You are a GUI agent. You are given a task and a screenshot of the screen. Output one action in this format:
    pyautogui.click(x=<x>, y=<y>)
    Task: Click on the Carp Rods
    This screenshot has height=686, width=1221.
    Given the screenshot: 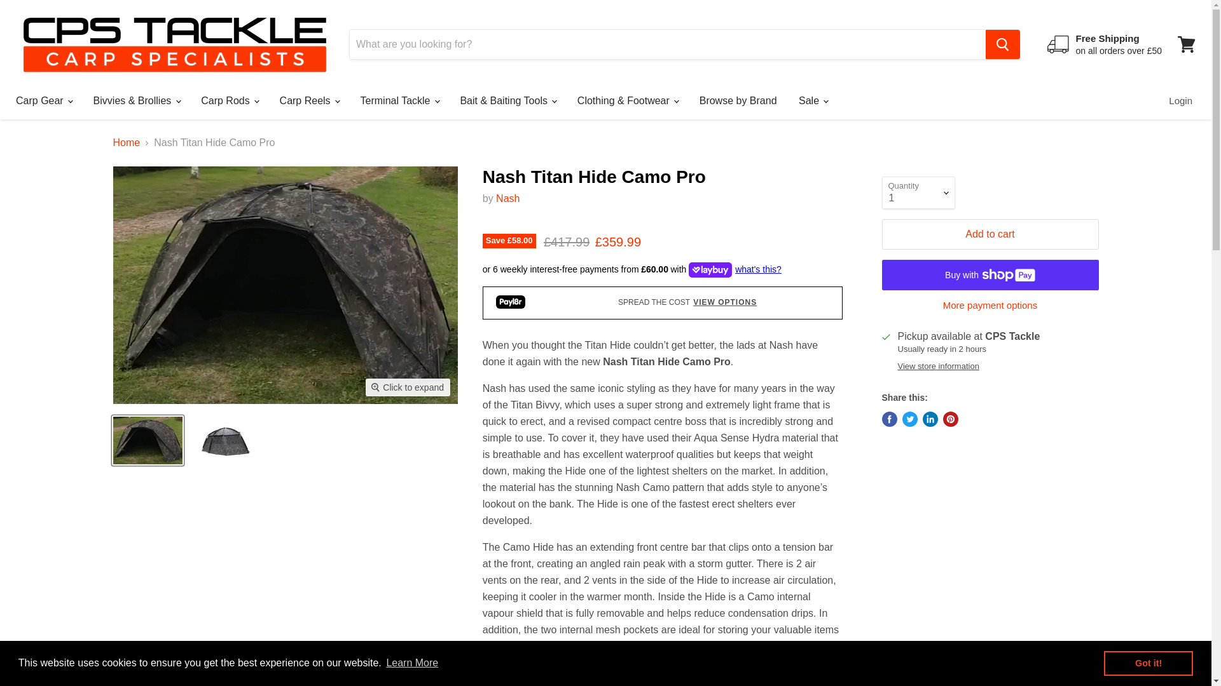 What is the action you would take?
    pyautogui.click(x=229, y=101)
    